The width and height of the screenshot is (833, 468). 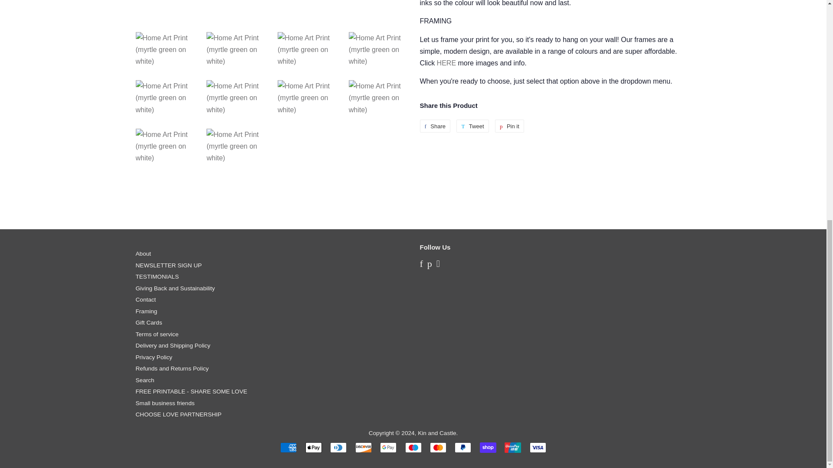 What do you see at coordinates (364, 447) in the screenshot?
I see `Discover` at bounding box center [364, 447].